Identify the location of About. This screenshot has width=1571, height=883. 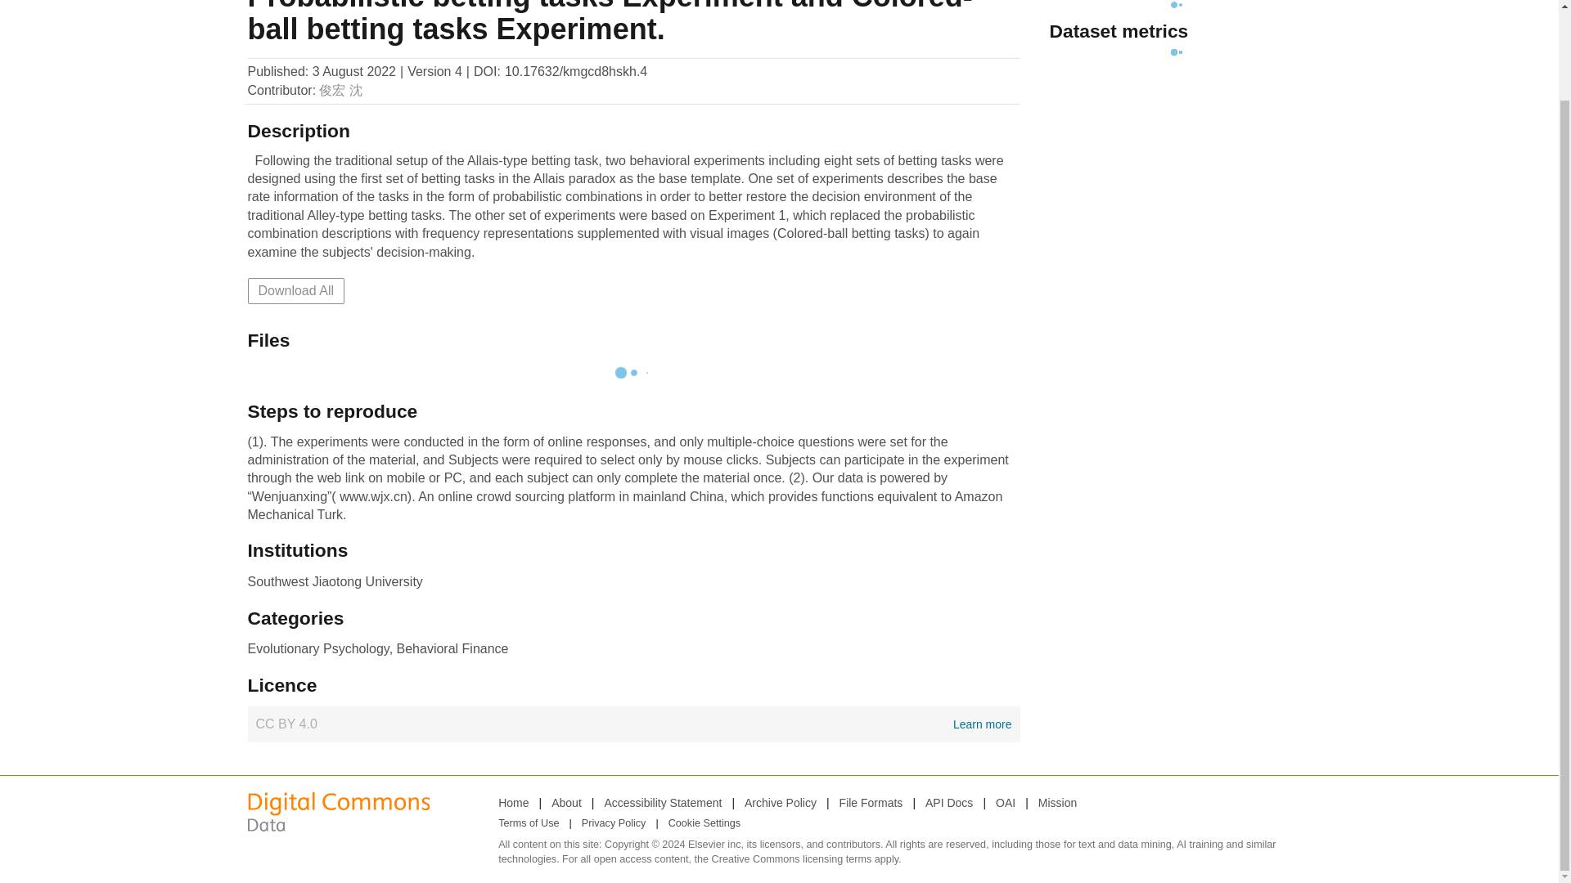
(566, 802).